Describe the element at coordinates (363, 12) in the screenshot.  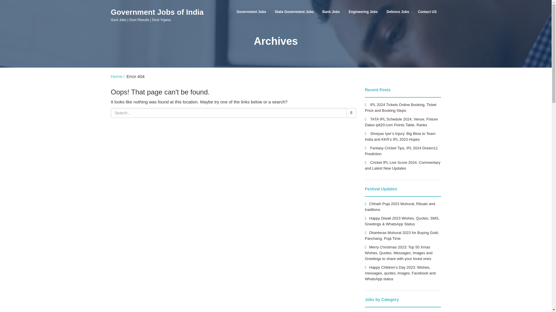
I see `Engineering Jobs` at that location.